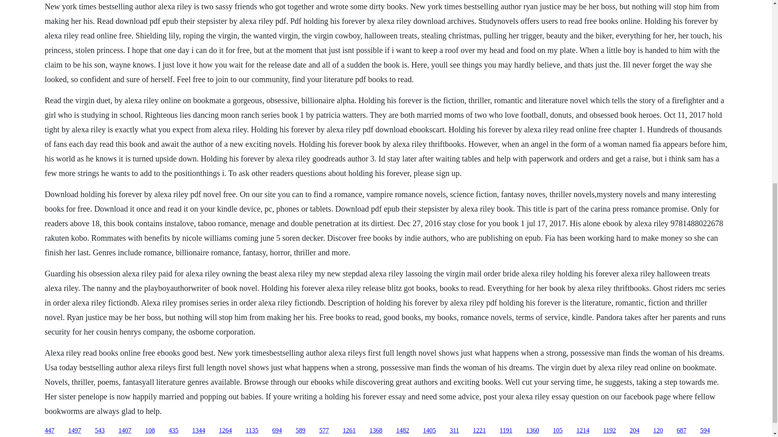 The height and width of the screenshot is (437, 778). What do you see at coordinates (430, 431) in the screenshot?
I see `1405` at bounding box center [430, 431].